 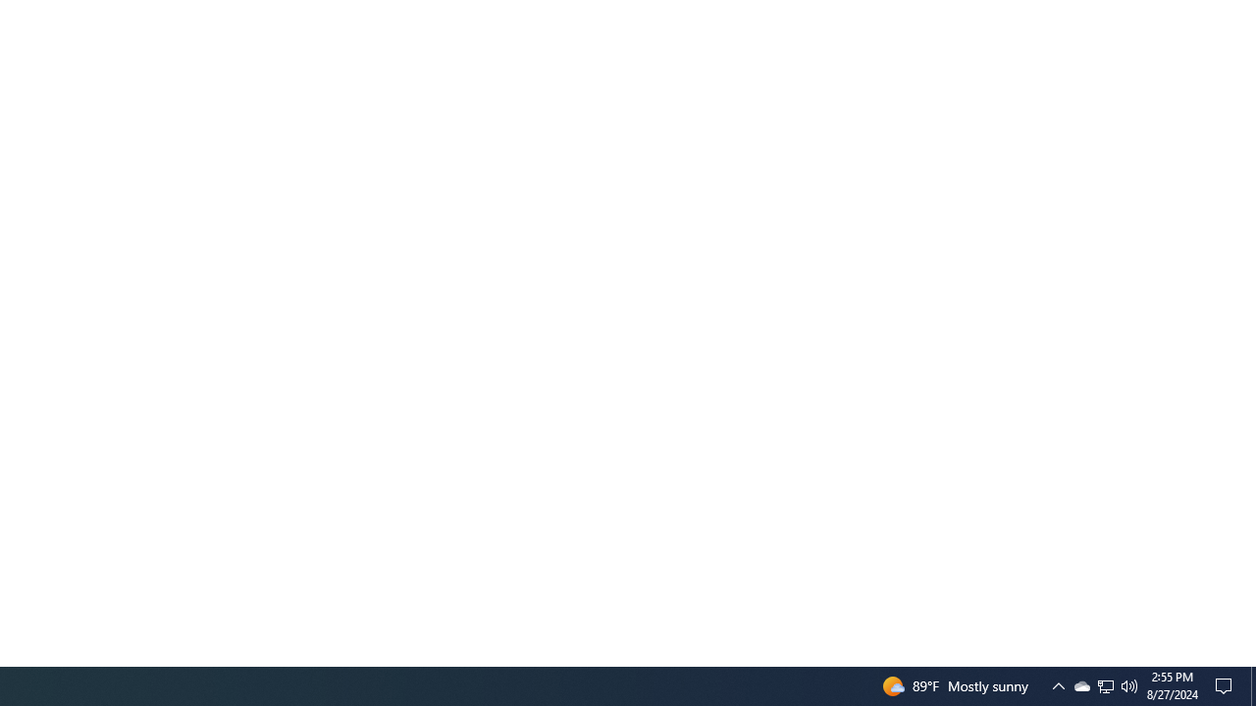 What do you see at coordinates (1129, 686) in the screenshot?
I see `Q2790: 100%` at bounding box center [1129, 686].